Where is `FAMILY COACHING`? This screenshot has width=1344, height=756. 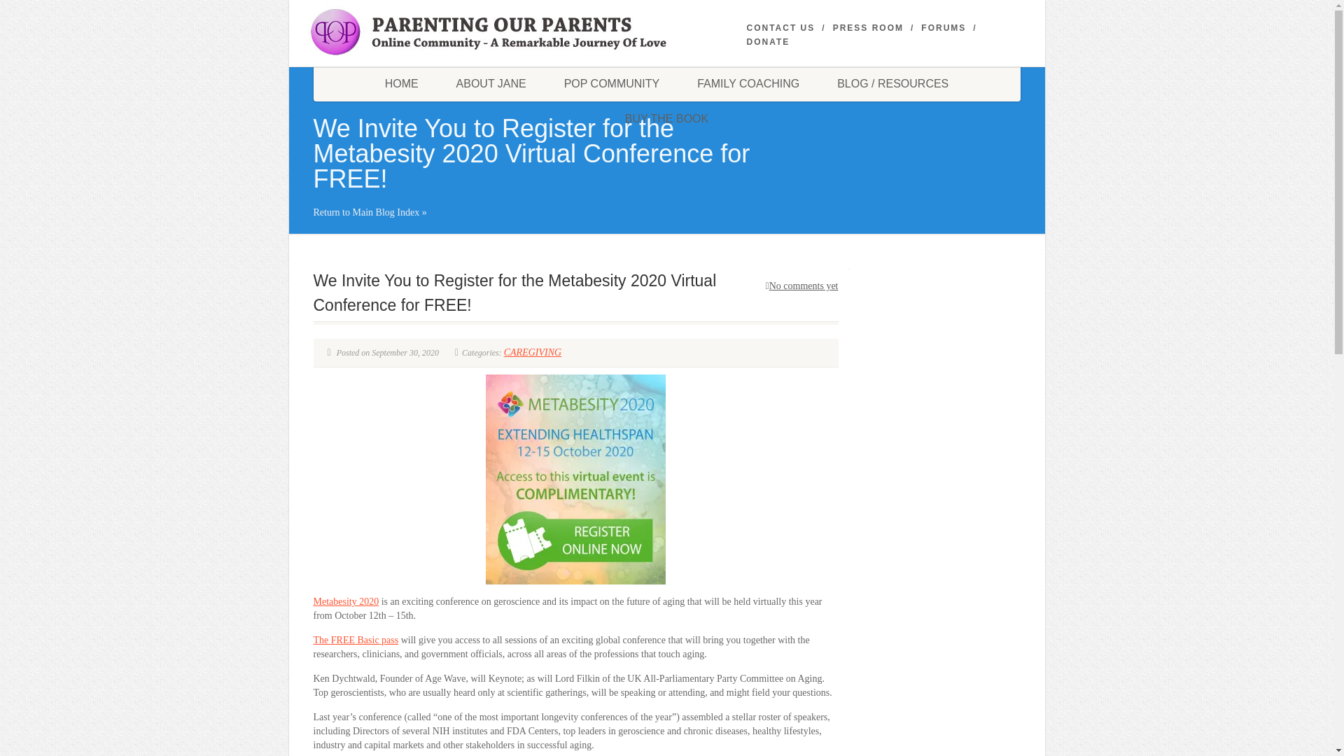
FAMILY COACHING is located at coordinates (748, 84).